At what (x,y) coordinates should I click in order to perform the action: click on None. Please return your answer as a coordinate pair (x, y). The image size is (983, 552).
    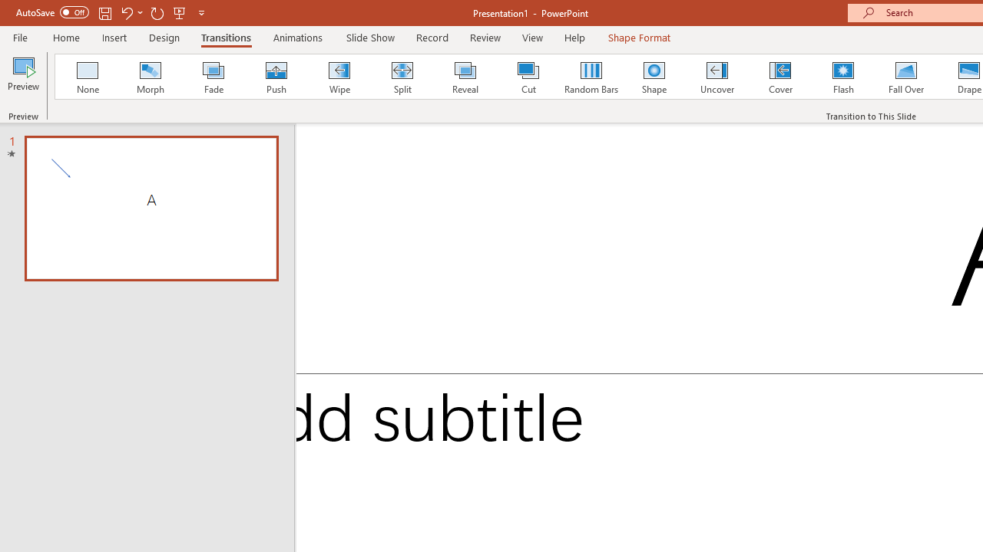
    Looking at the image, I should click on (87, 77).